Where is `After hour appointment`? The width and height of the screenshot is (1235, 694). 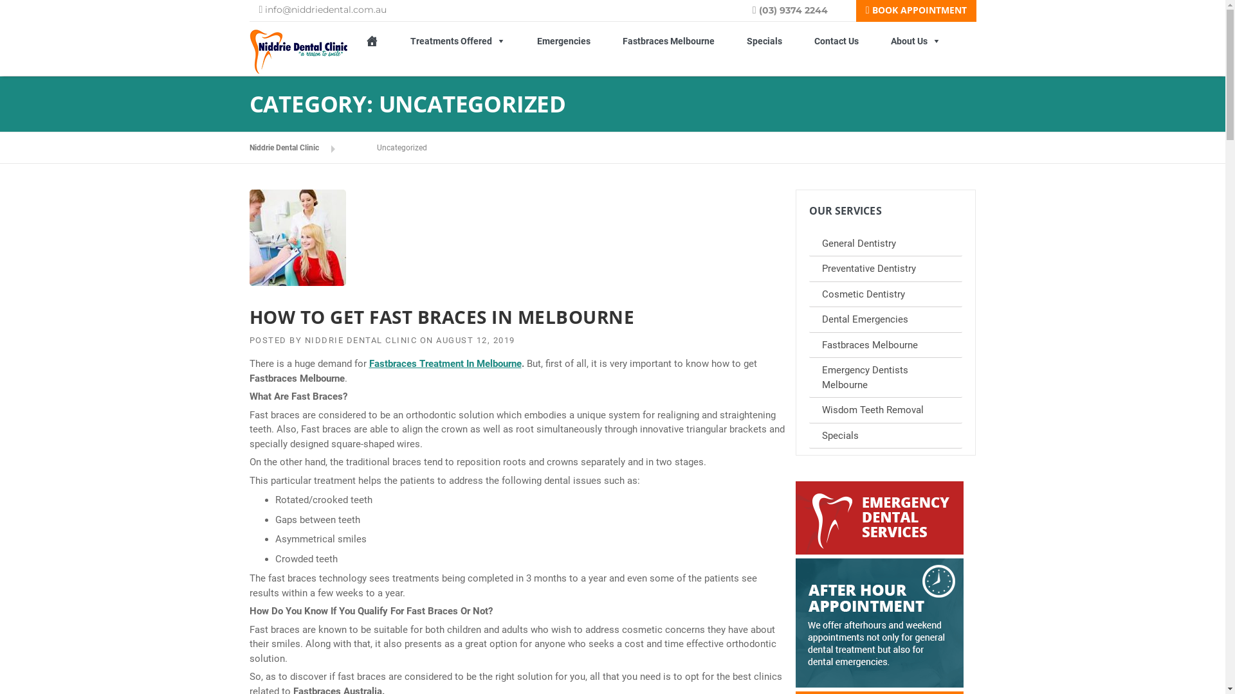
After hour appointment is located at coordinates (879, 623).